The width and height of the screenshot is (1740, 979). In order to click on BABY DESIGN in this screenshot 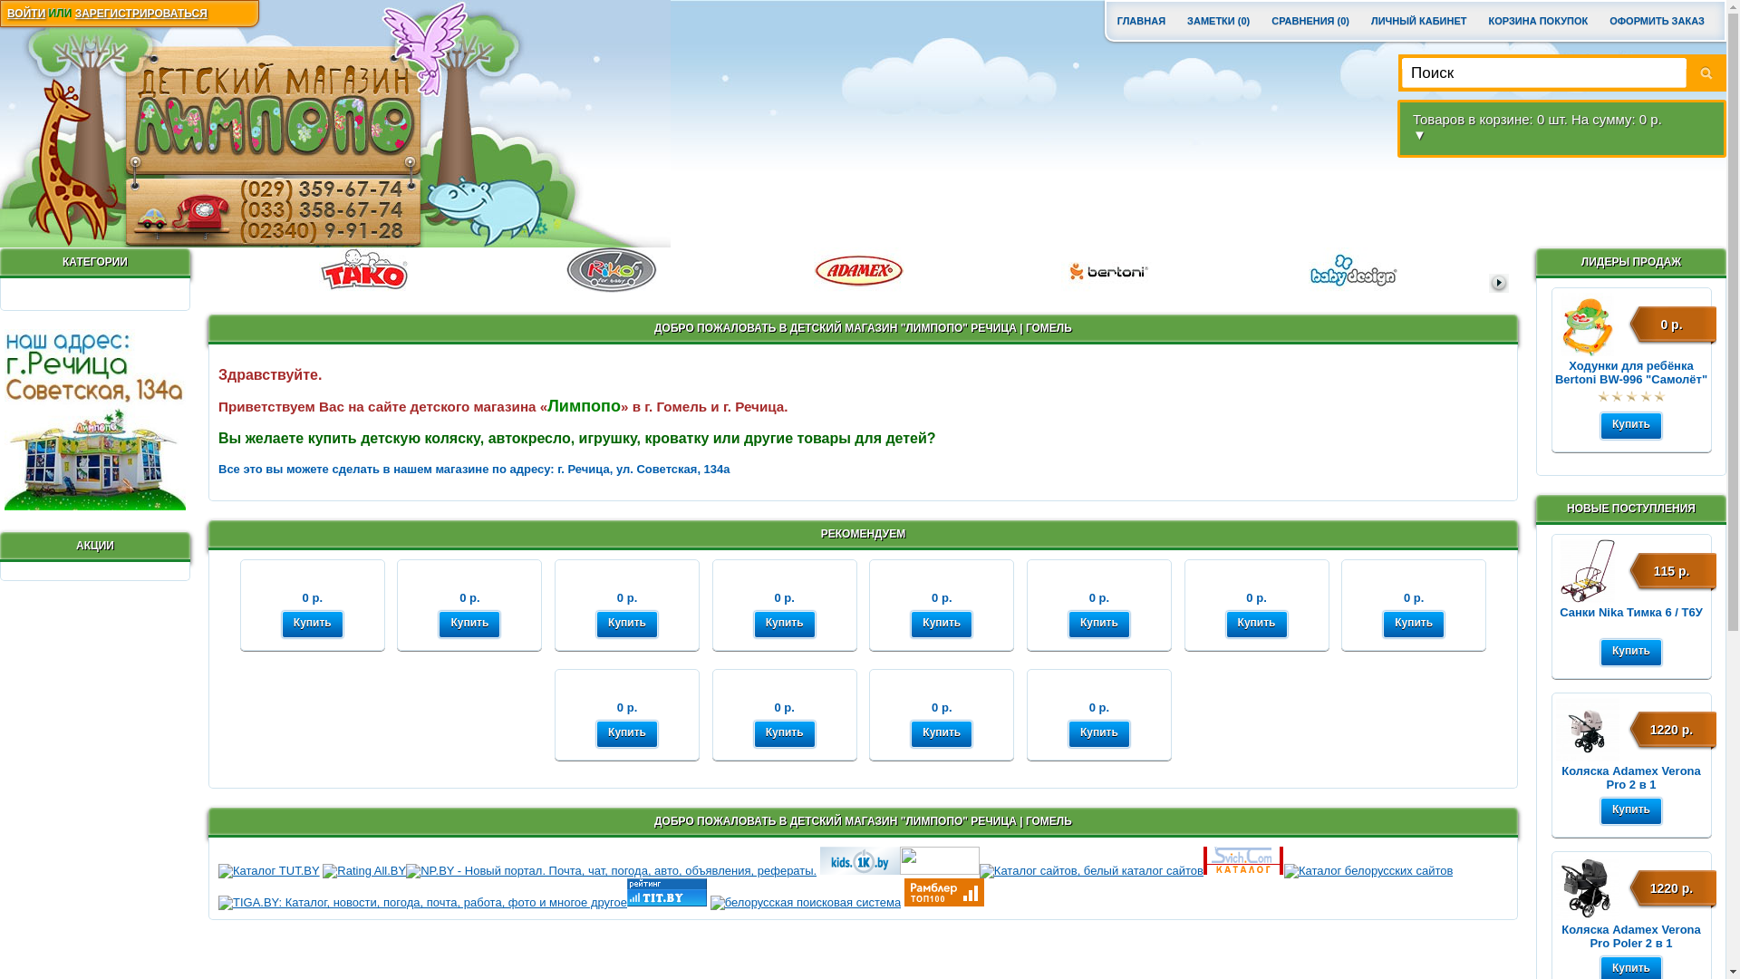, I will do `click(1354, 270)`.